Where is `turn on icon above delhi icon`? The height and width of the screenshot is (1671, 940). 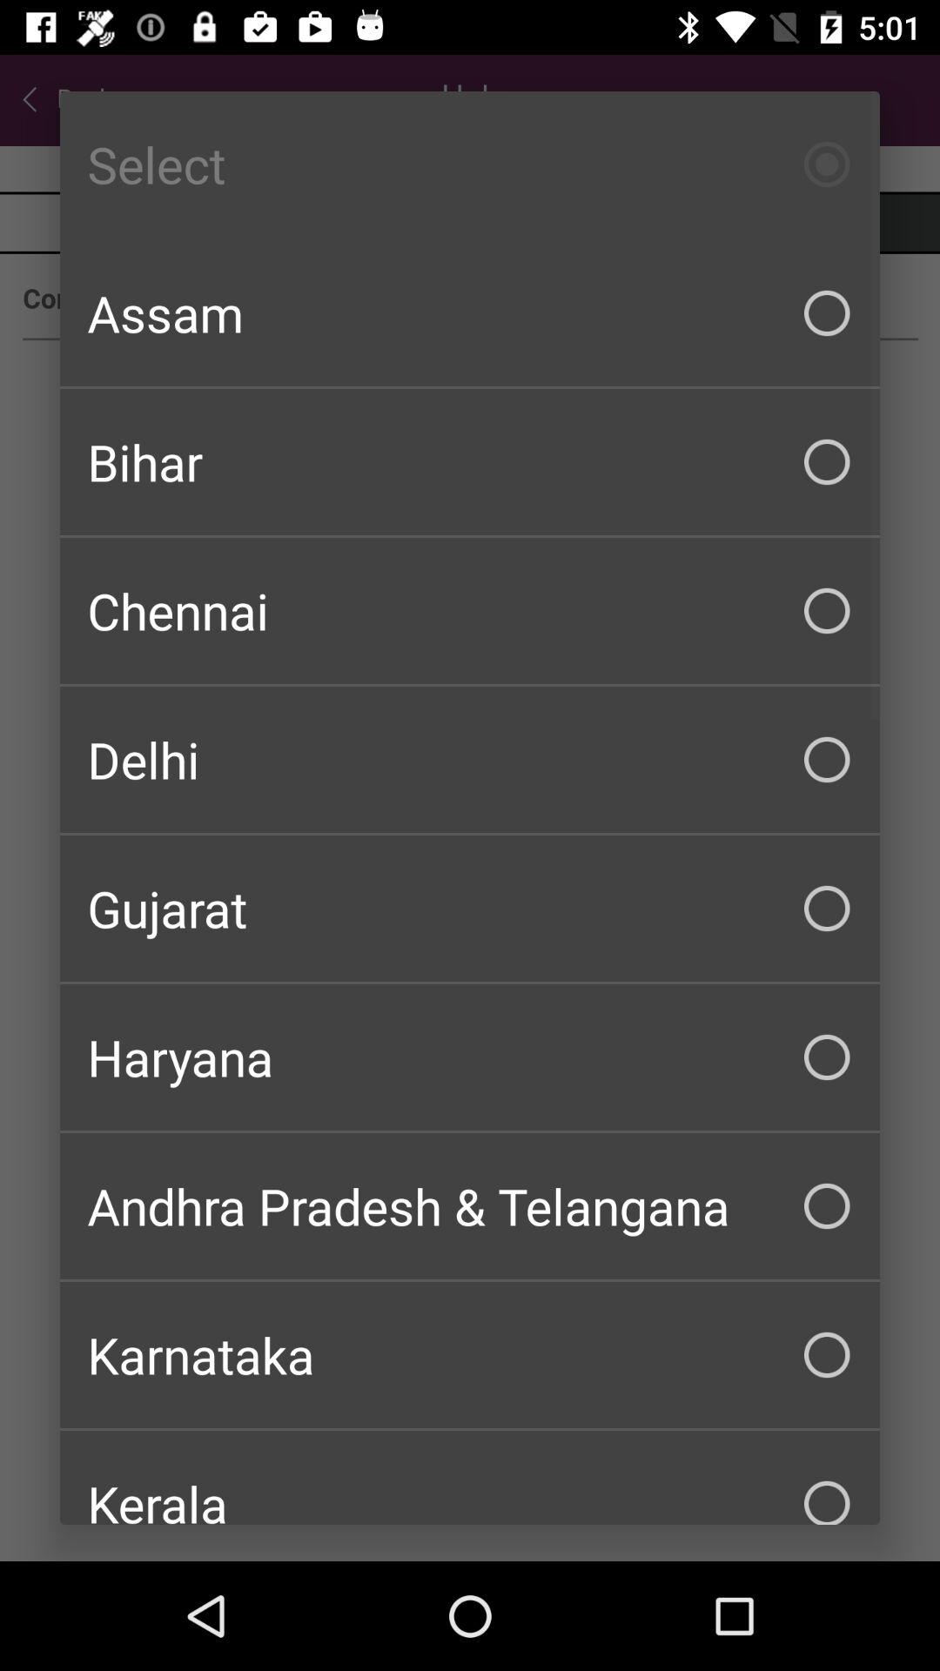 turn on icon above delhi icon is located at coordinates (470, 611).